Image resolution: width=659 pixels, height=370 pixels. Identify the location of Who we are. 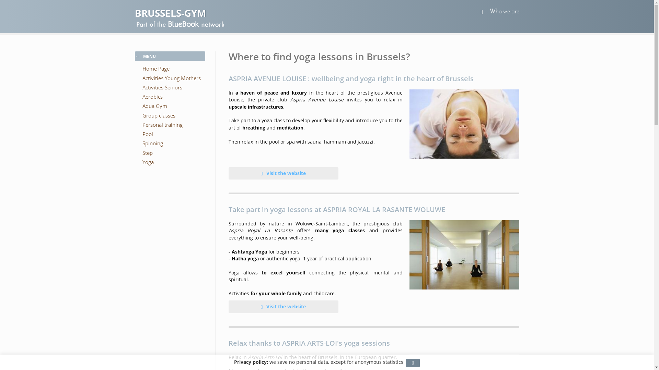
(504, 12).